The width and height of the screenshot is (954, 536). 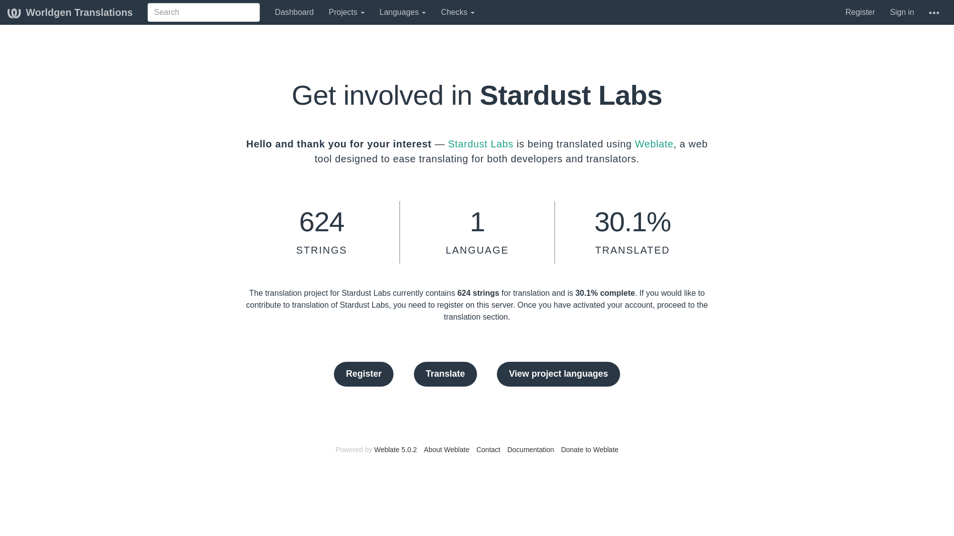 I want to click on Languages, so click(x=402, y=12).